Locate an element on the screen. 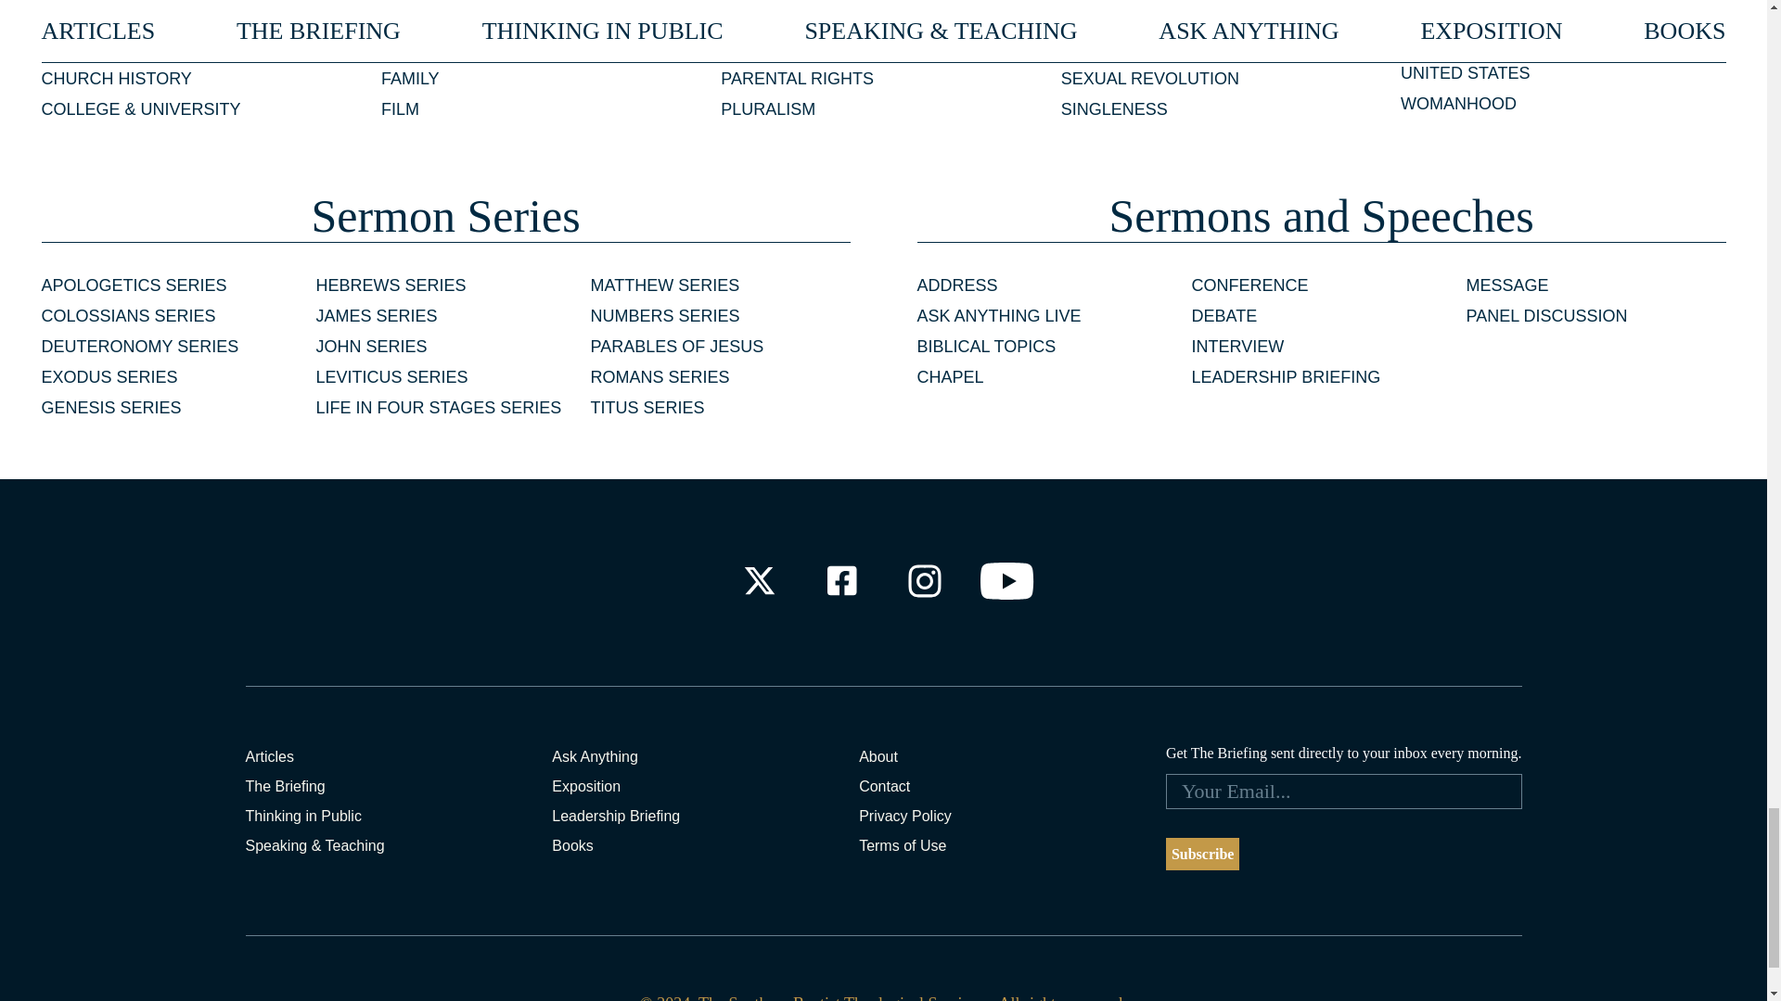  Subscribe is located at coordinates (1202, 853).